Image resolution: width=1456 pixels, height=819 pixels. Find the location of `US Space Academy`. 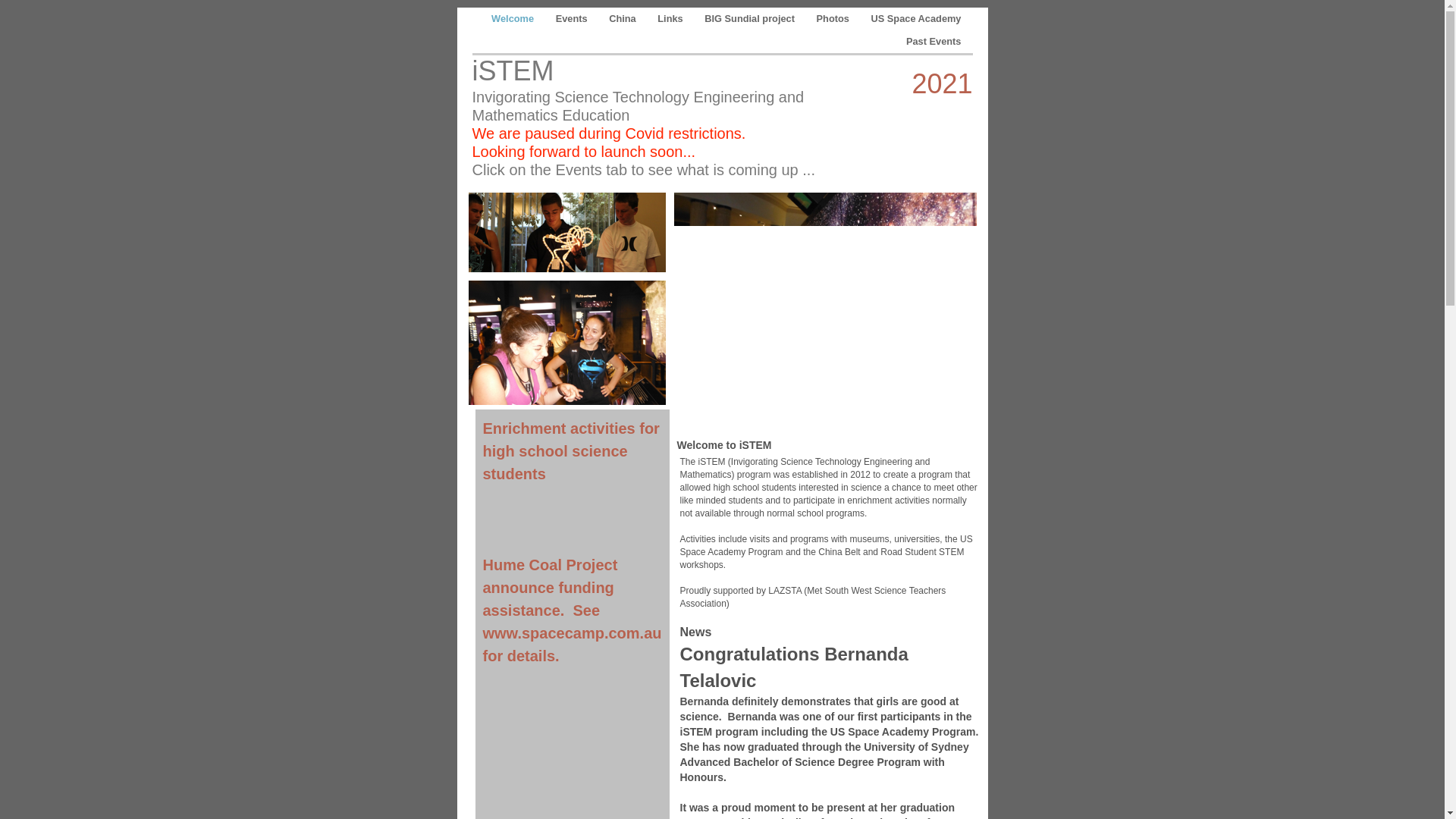

US Space Academy is located at coordinates (916, 18).